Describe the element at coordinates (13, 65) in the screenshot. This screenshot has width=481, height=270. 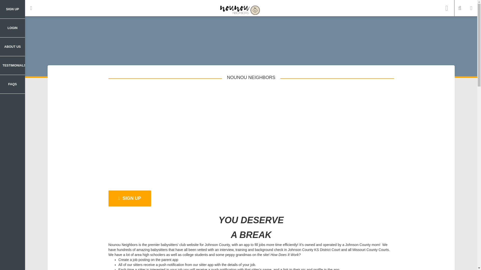
I see `TESTIMONIALS` at that location.